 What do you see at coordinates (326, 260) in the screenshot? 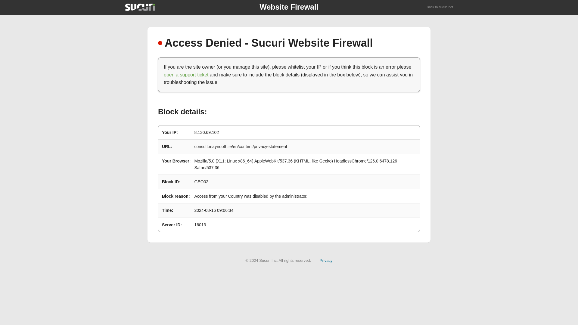
I see `Privacy` at bounding box center [326, 260].